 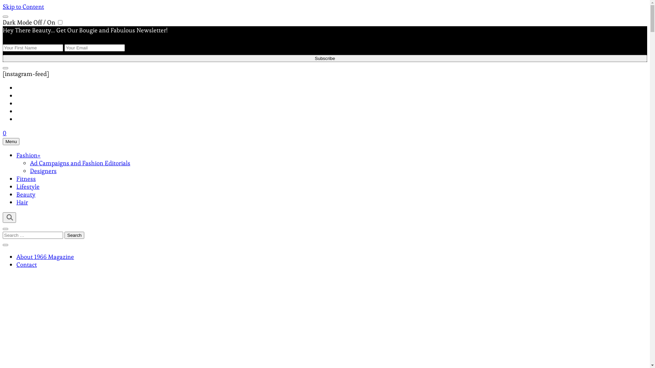 I want to click on Hair, so click(x=22, y=202).